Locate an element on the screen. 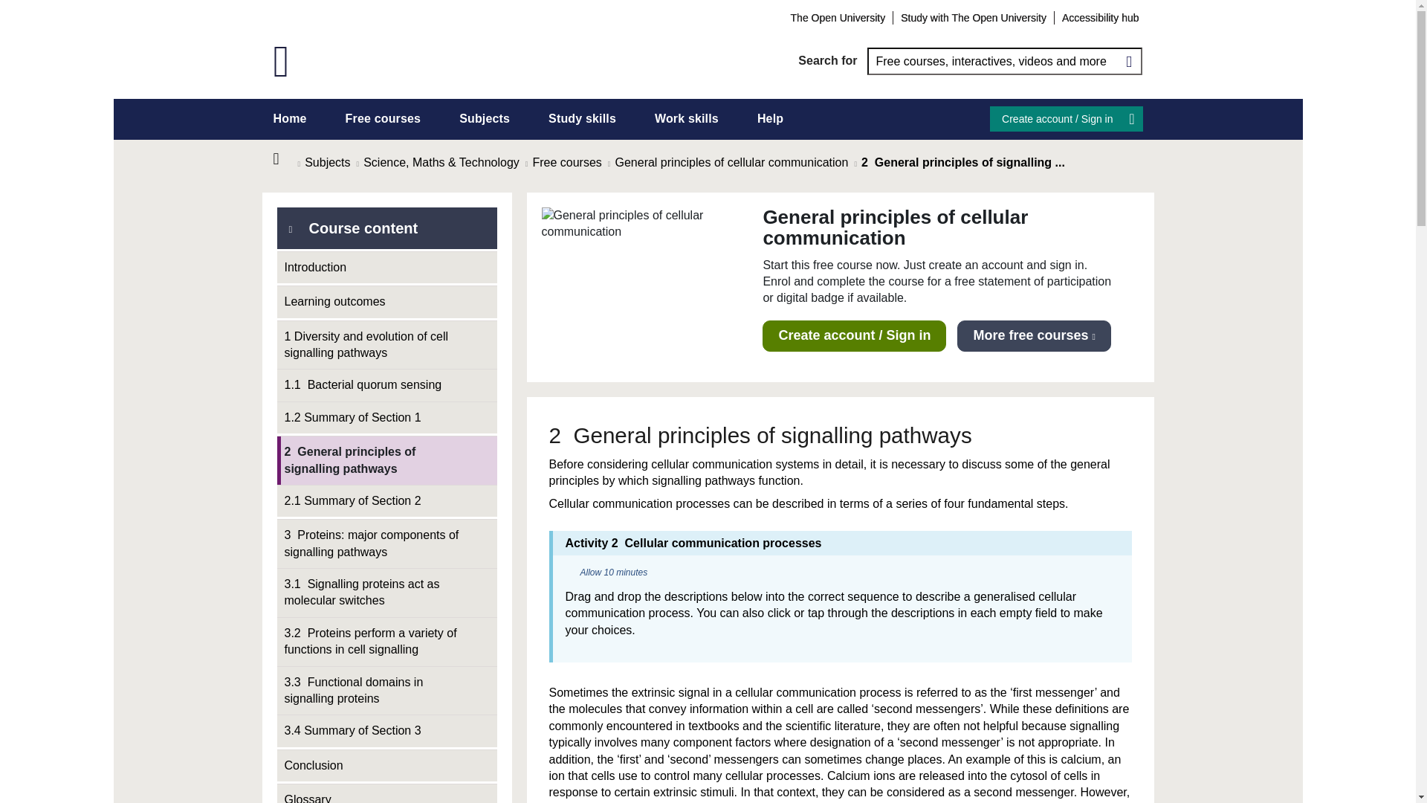 The image size is (1427, 803). Study with The Open University is located at coordinates (974, 17).